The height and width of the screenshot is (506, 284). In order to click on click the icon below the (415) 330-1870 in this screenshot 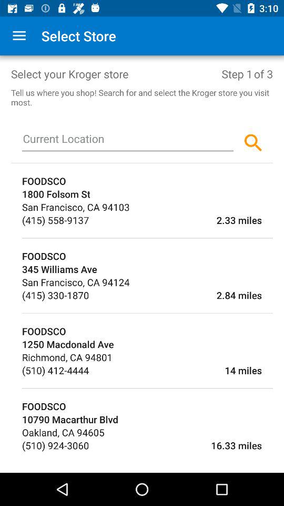, I will do `click(147, 313)`.